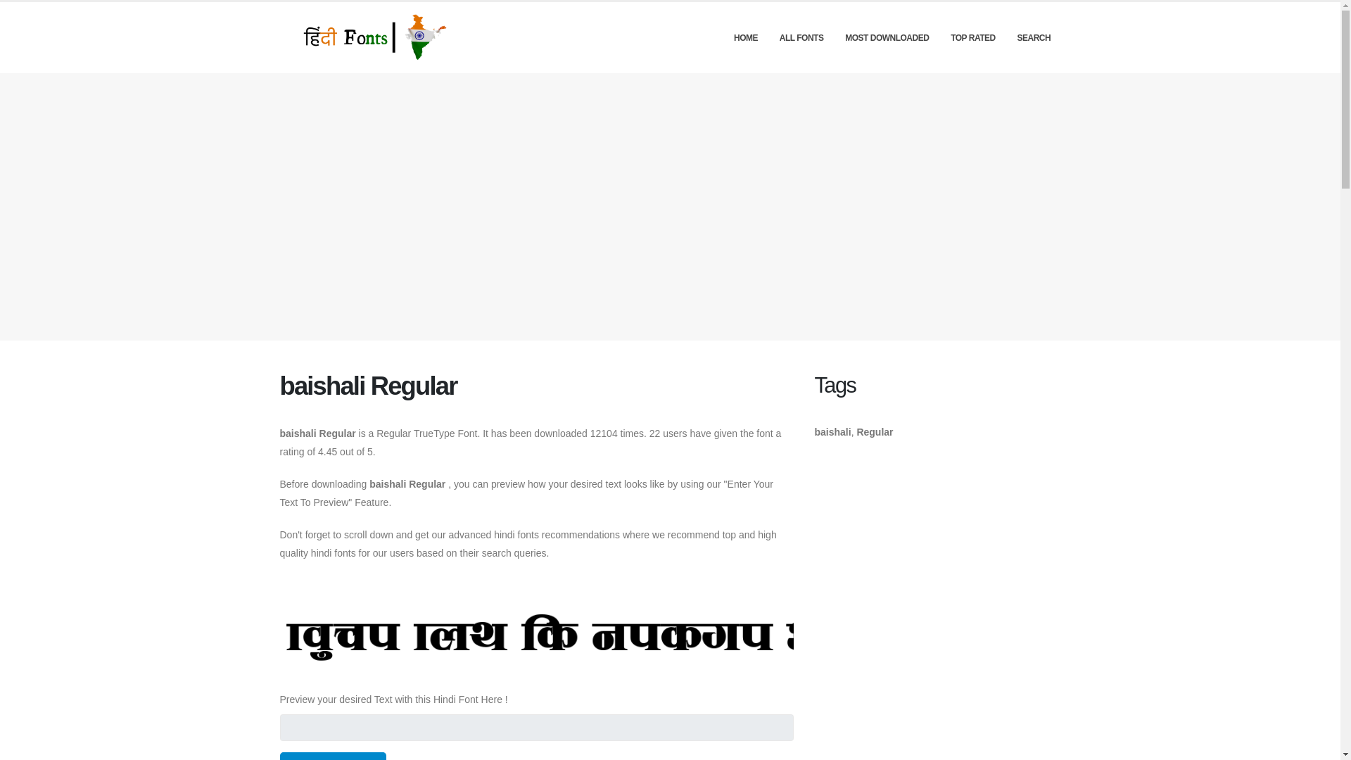  What do you see at coordinates (333, 756) in the screenshot?
I see `Download Font` at bounding box center [333, 756].